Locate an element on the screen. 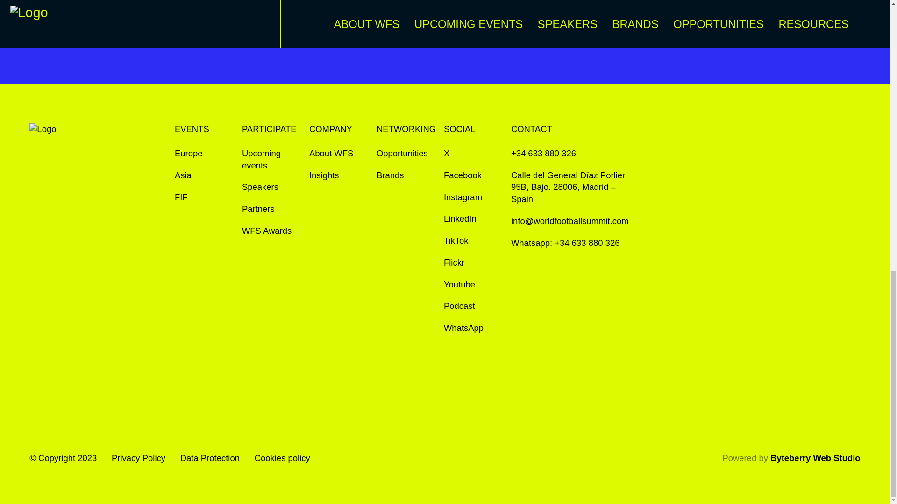  Instagram is located at coordinates (463, 197).